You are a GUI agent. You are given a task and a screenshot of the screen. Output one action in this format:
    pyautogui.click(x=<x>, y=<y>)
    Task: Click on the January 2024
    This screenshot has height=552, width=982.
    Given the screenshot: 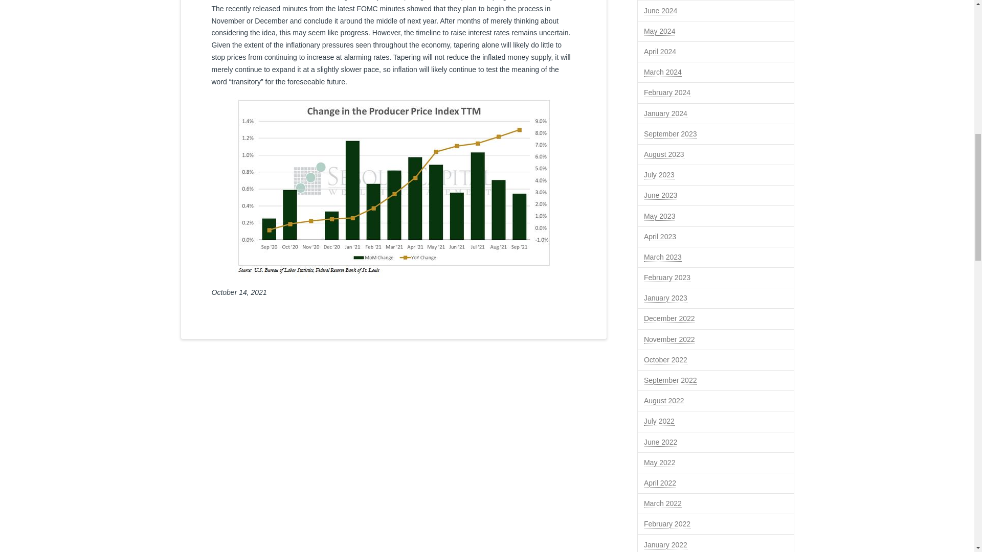 What is the action you would take?
    pyautogui.click(x=666, y=113)
    